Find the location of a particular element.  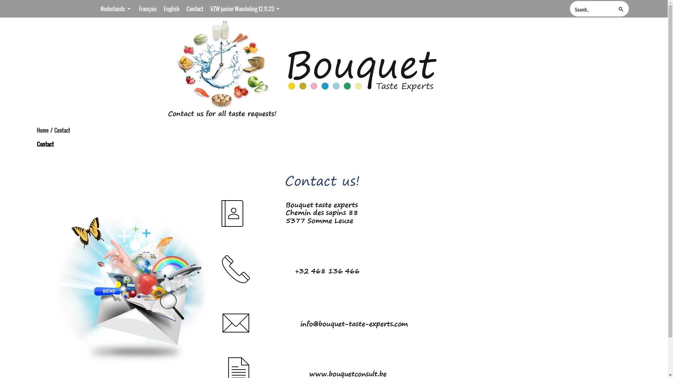

Nederlands is located at coordinates (116, 9).